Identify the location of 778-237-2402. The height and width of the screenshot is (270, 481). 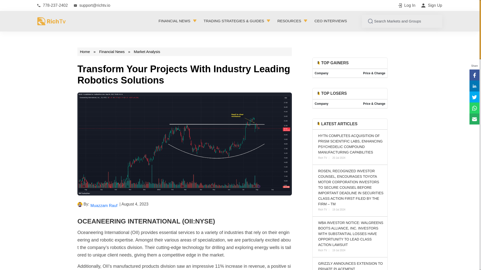
(53, 5).